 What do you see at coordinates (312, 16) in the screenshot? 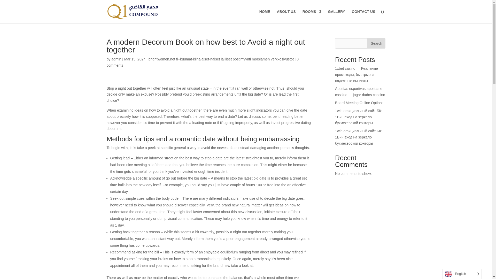
I see `ROOMS` at bounding box center [312, 16].